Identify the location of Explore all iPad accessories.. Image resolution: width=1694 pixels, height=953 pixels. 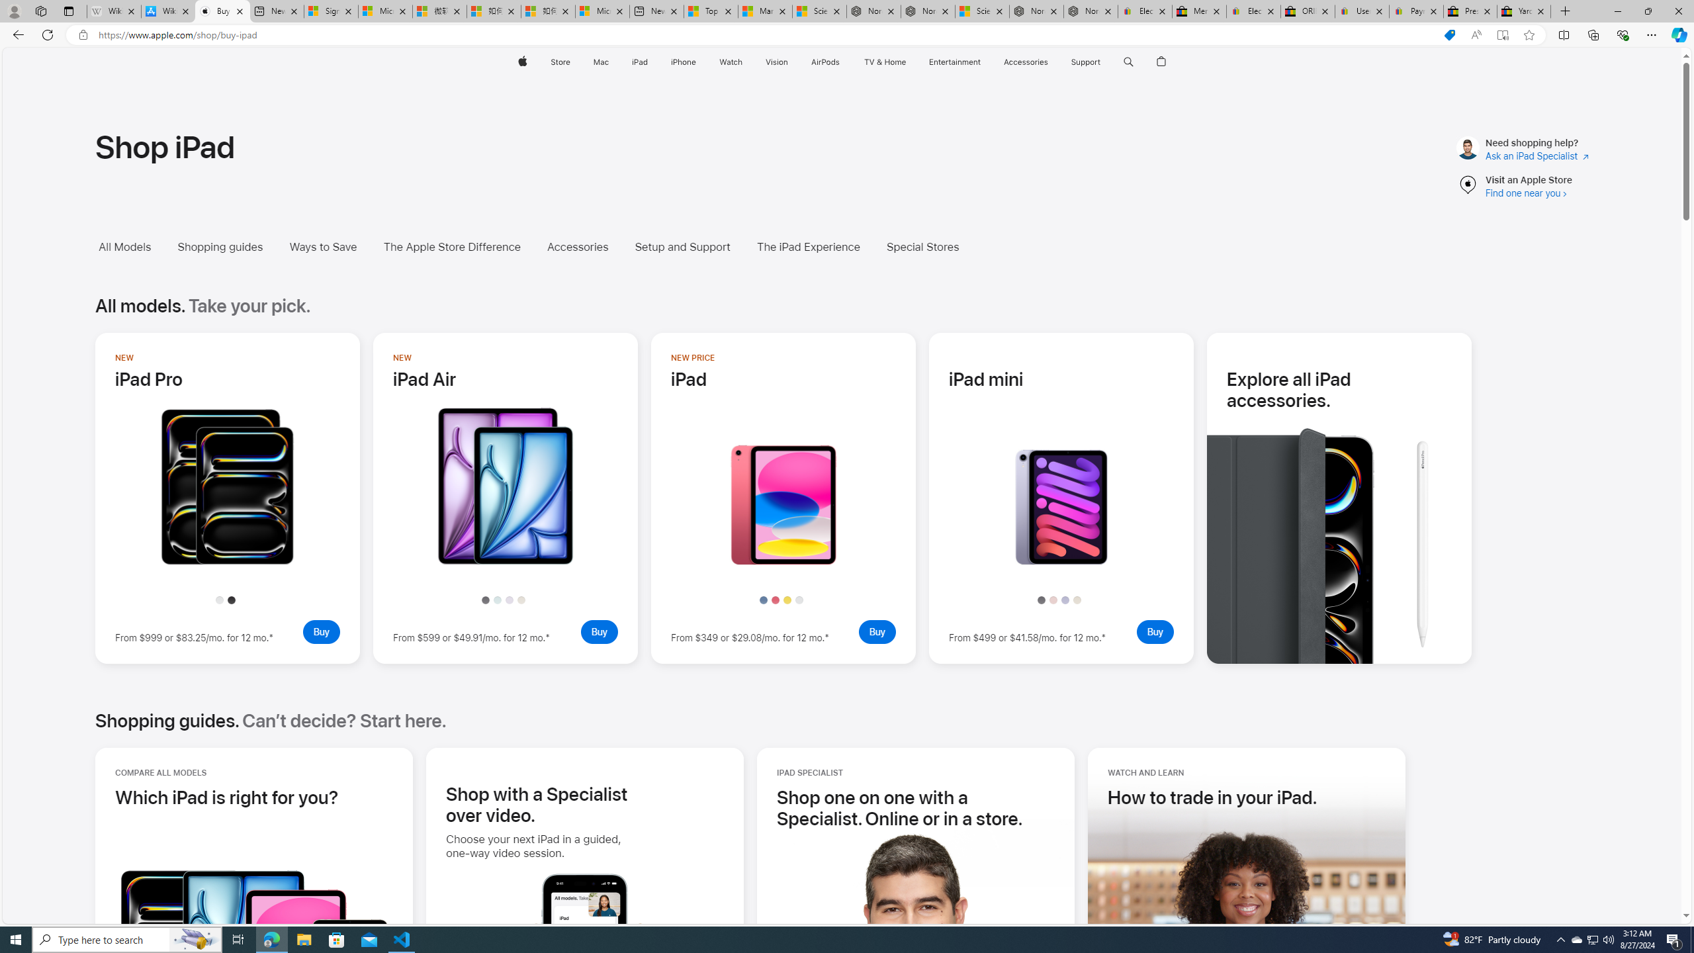
(1300, 498).